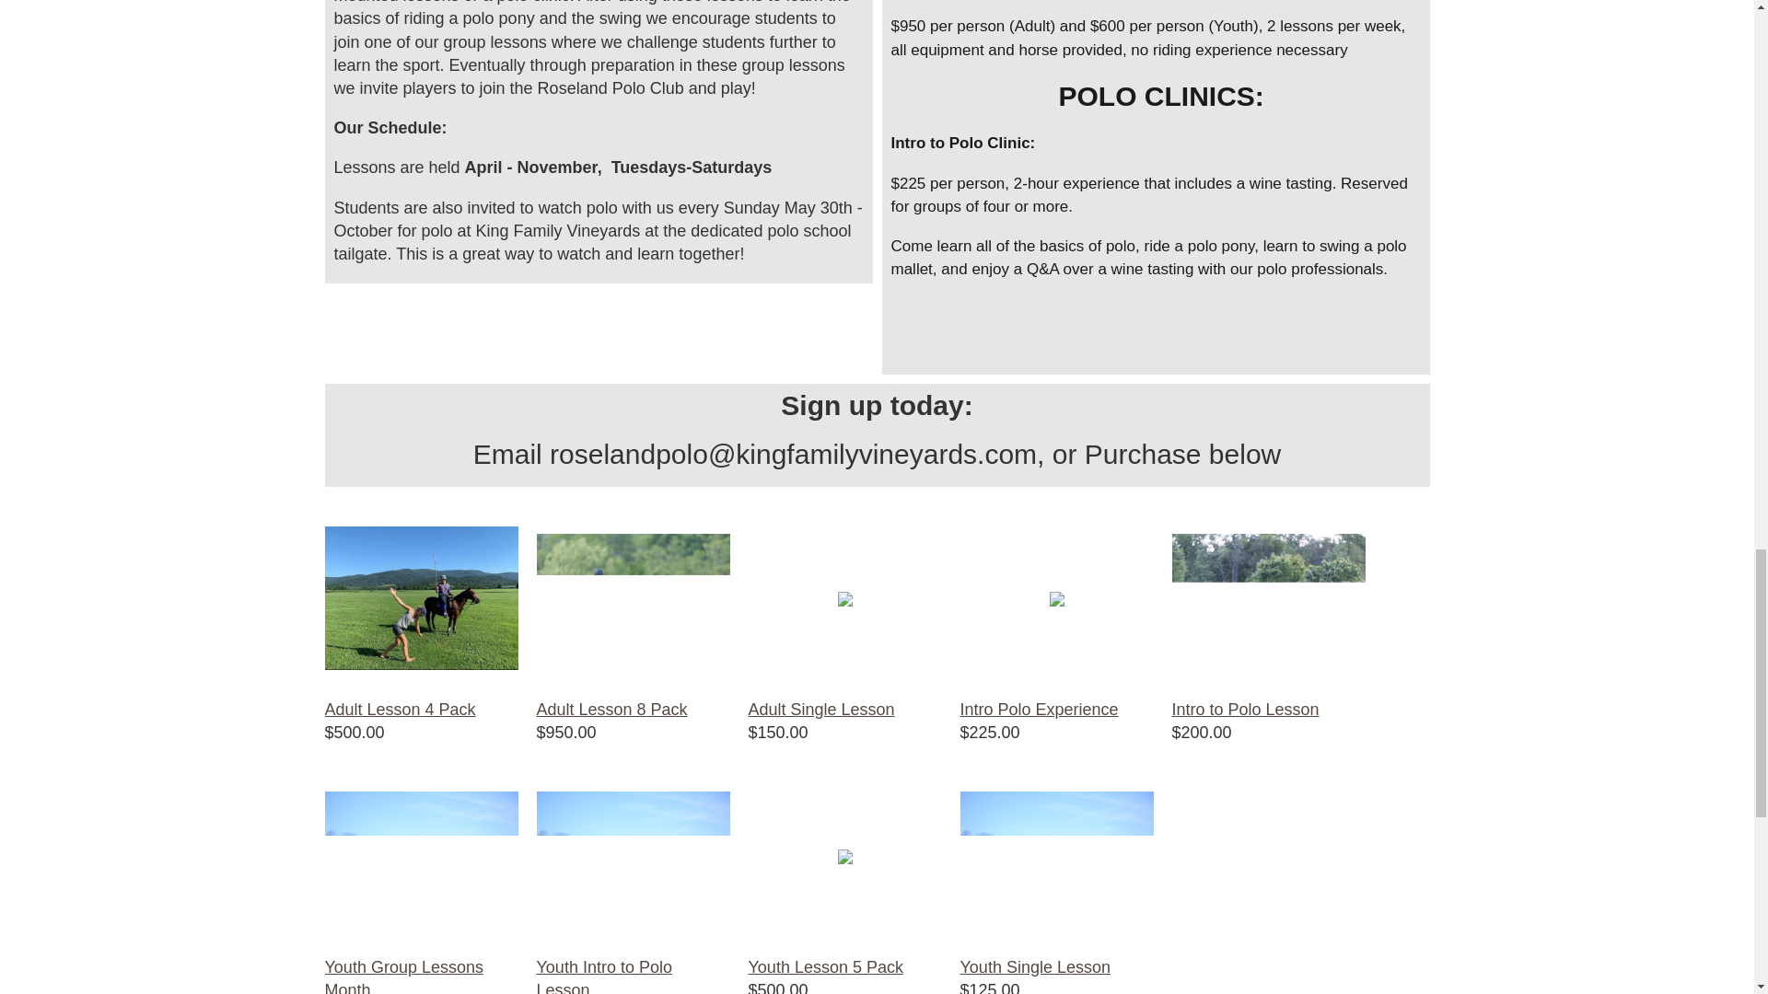  What do you see at coordinates (1245, 709) in the screenshot?
I see `Intro to Polo Lesson` at bounding box center [1245, 709].